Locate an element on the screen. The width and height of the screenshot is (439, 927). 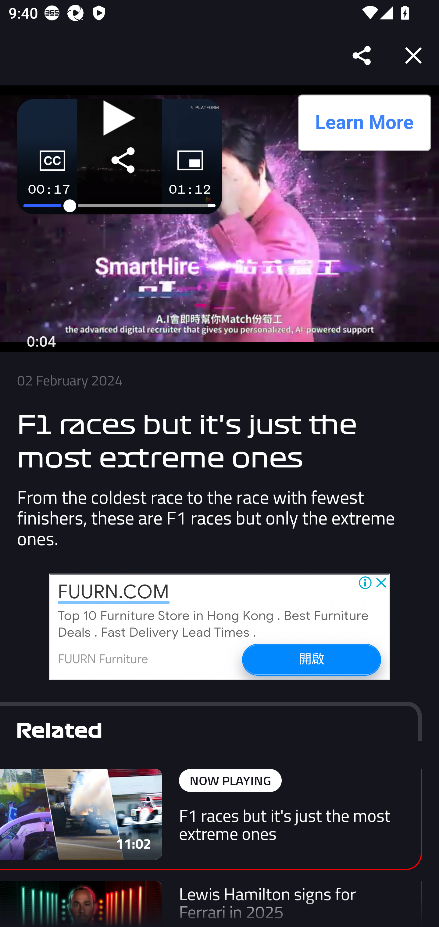
FUURN.COM is located at coordinates (114, 592).